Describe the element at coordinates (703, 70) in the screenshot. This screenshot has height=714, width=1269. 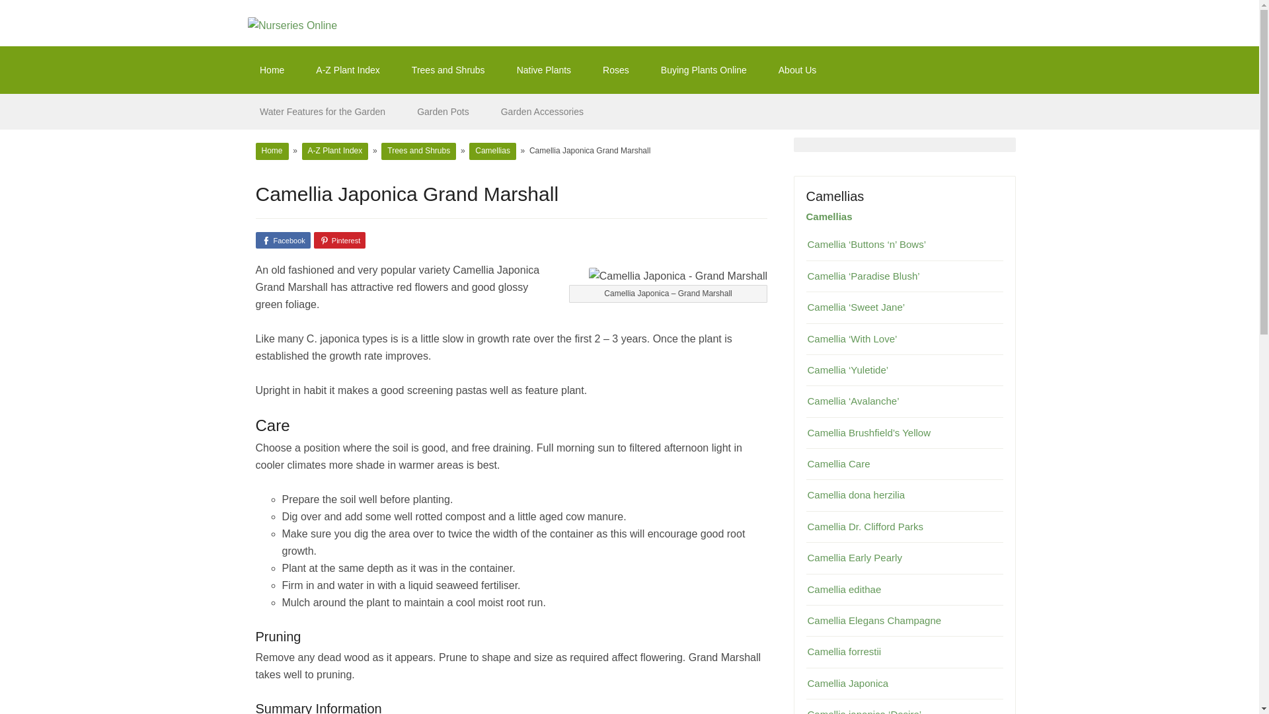
I see `Buying Plants Online` at that location.